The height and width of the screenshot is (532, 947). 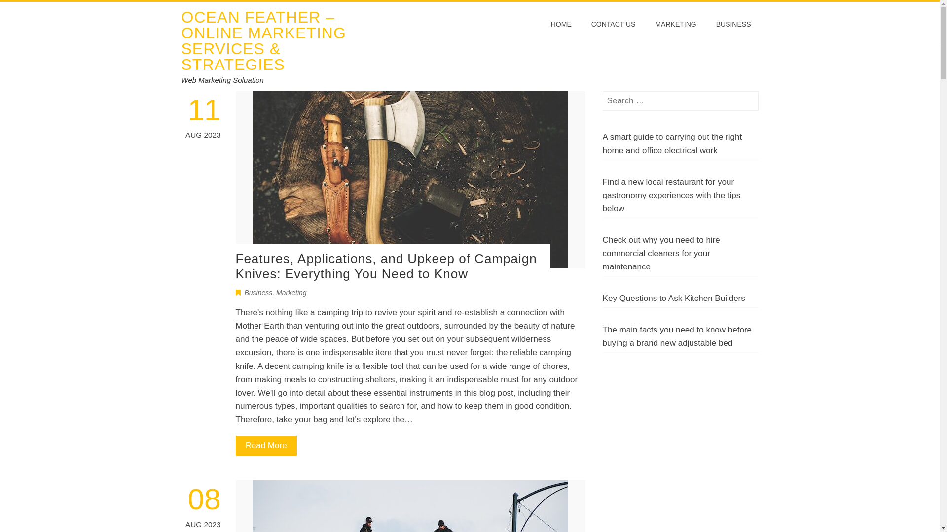 I want to click on CONTACT US, so click(x=614, y=24).